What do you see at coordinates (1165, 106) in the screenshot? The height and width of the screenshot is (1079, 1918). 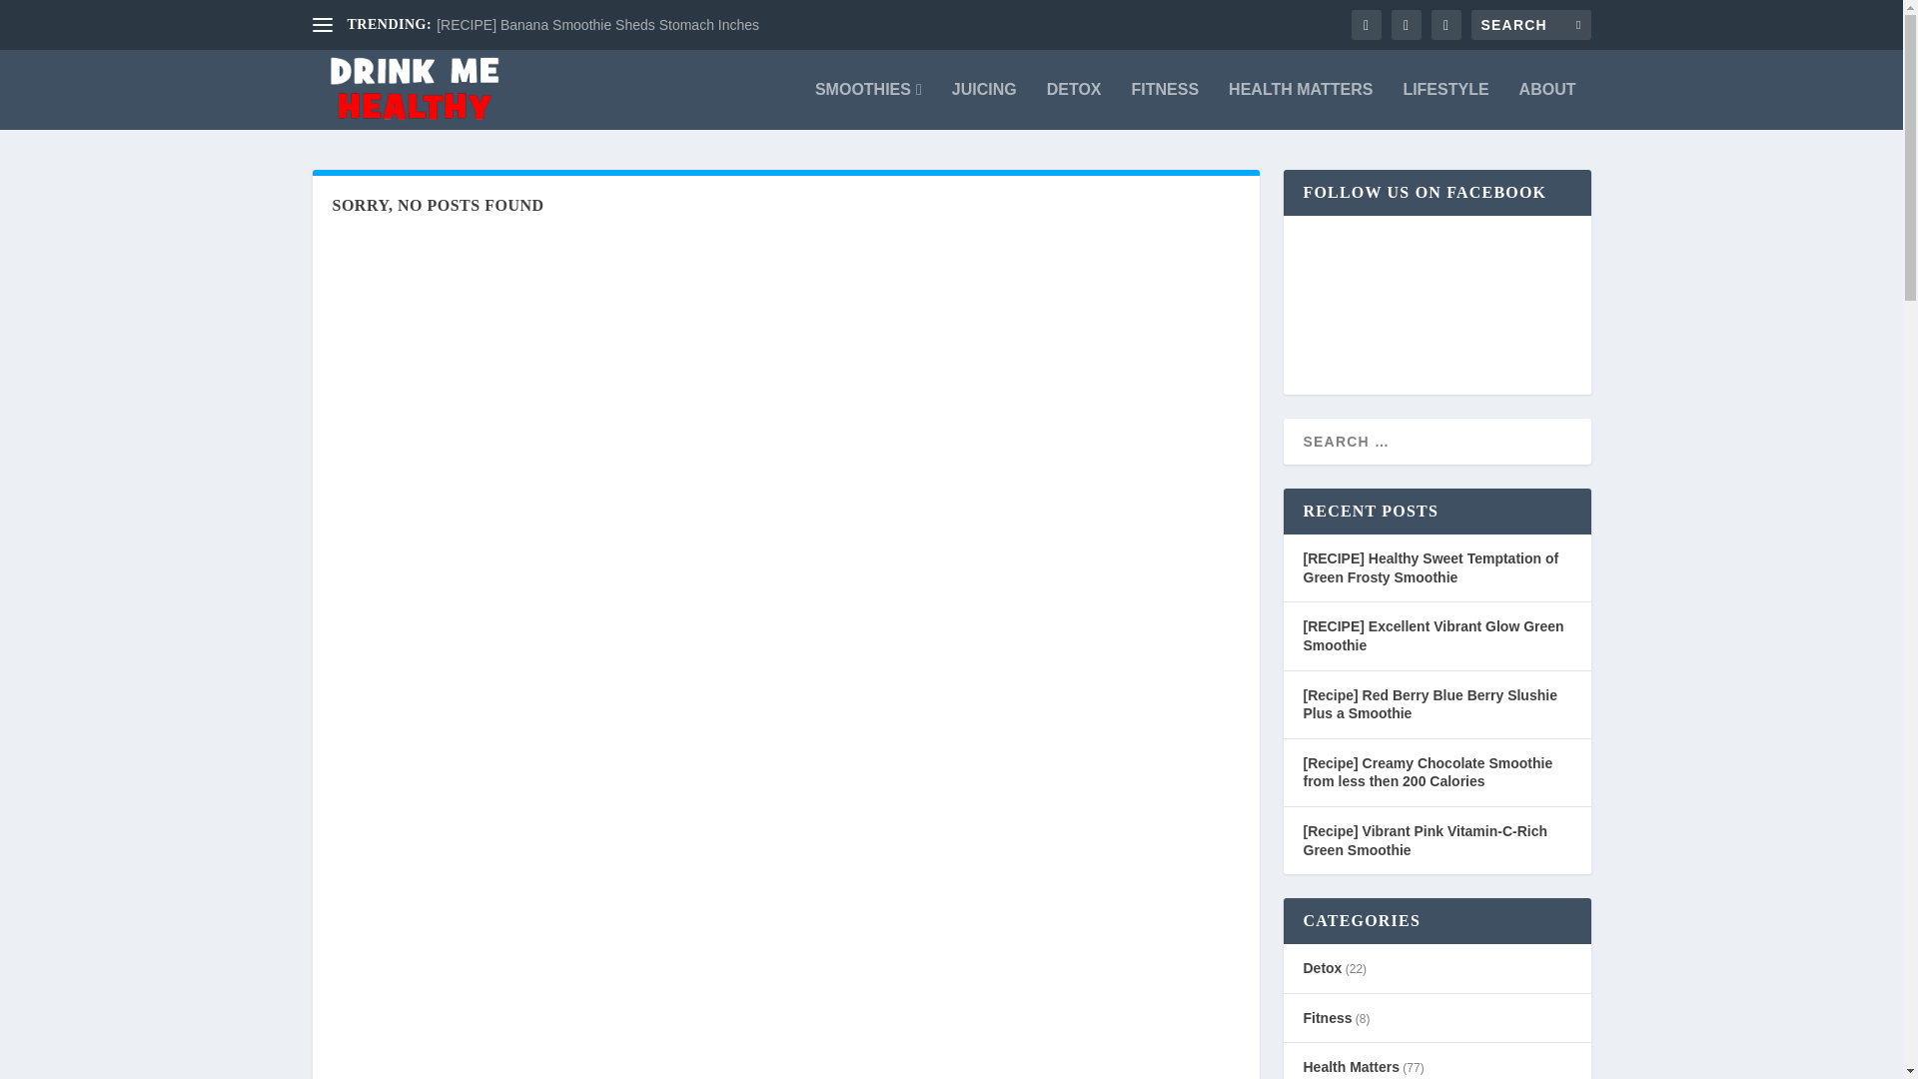 I see `FITNESS` at bounding box center [1165, 106].